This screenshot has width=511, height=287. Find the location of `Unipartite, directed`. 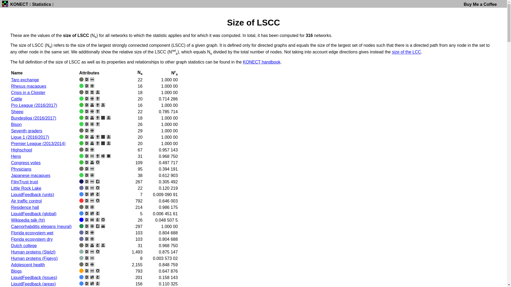

Unipartite, directed is located at coordinates (87, 245).